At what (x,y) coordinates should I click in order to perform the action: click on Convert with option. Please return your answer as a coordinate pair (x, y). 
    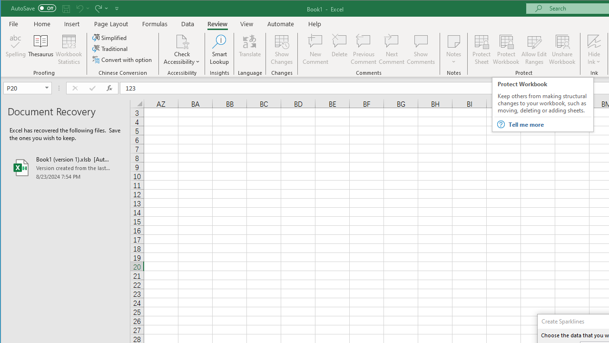
    Looking at the image, I should click on (123, 59).